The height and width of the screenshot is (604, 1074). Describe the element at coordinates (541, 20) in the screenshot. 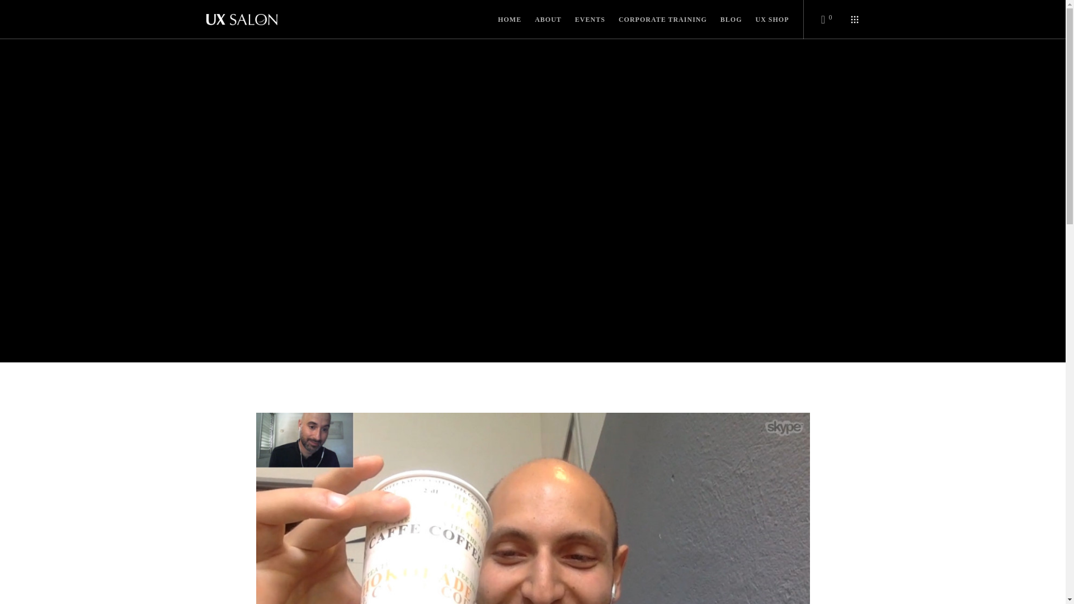

I see `ABOUT` at that location.